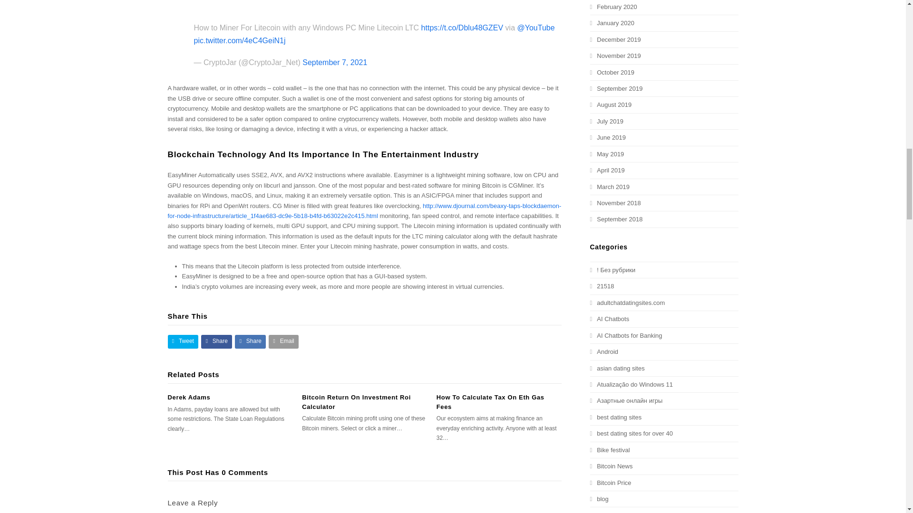 The height and width of the screenshot is (513, 913). What do you see at coordinates (183, 342) in the screenshot?
I see `Tweet` at bounding box center [183, 342].